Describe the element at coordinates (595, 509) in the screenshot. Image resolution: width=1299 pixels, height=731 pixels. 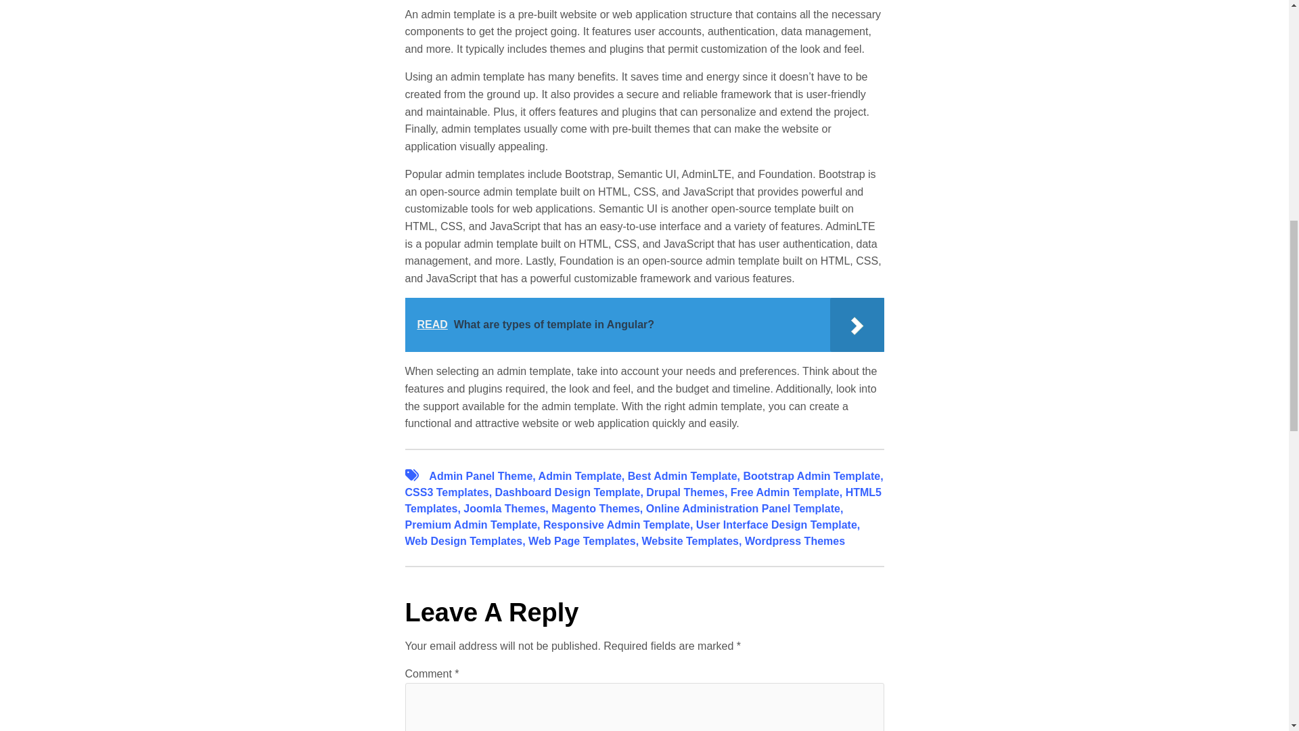
I see `Magento Themes` at that location.